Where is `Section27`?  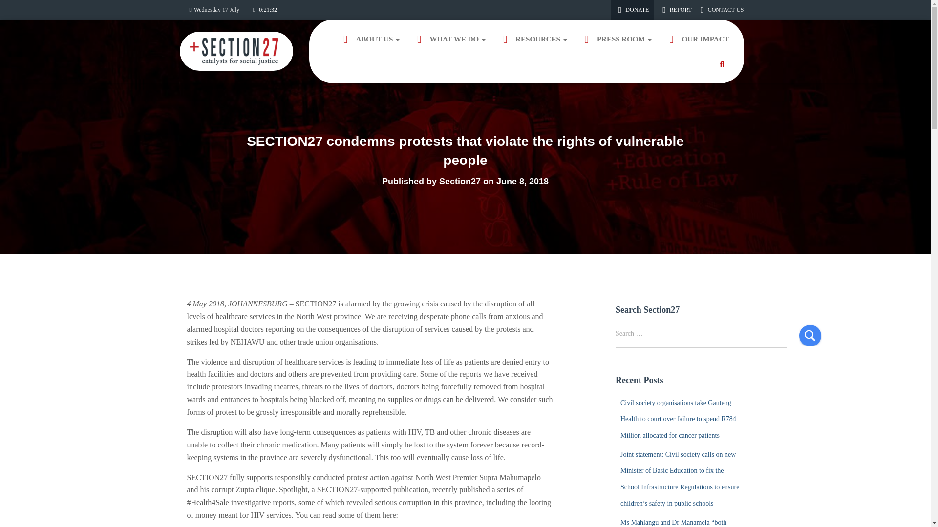 Section27 is located at coordinates (236, 51).